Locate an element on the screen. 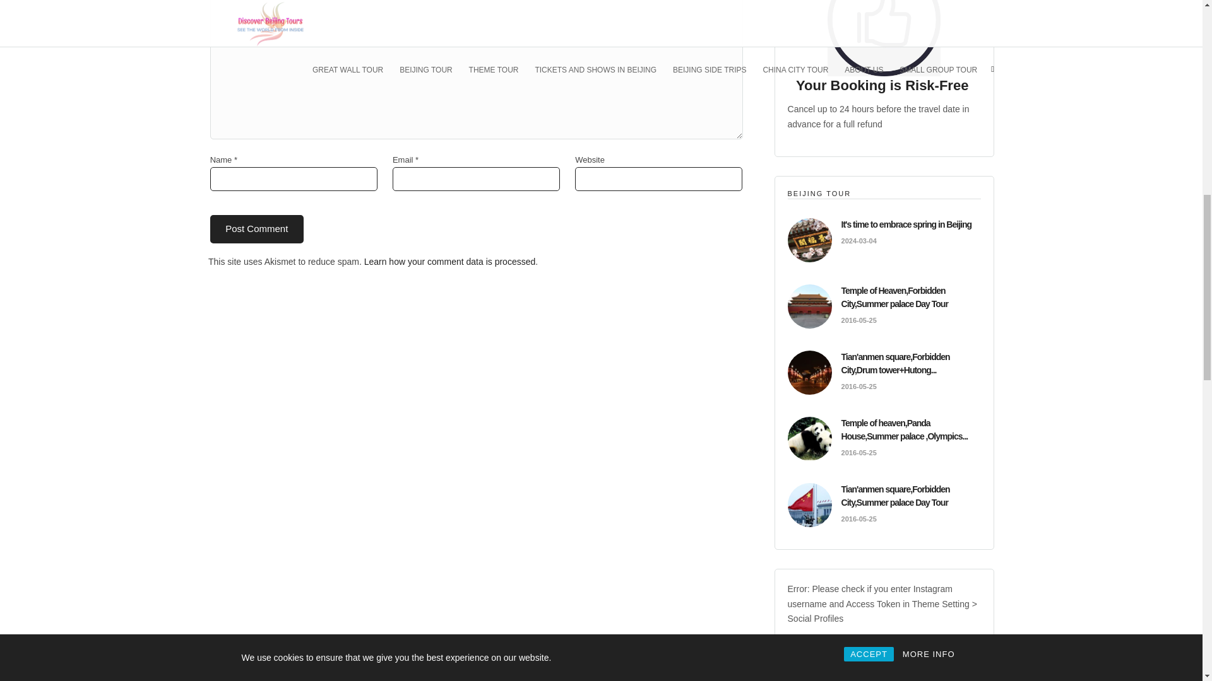 The width and height of the screenshot is (1212, 681). Temple of Heaven,Forbidden City,Summer palace Day Tour is located at coordinates (894, 297).